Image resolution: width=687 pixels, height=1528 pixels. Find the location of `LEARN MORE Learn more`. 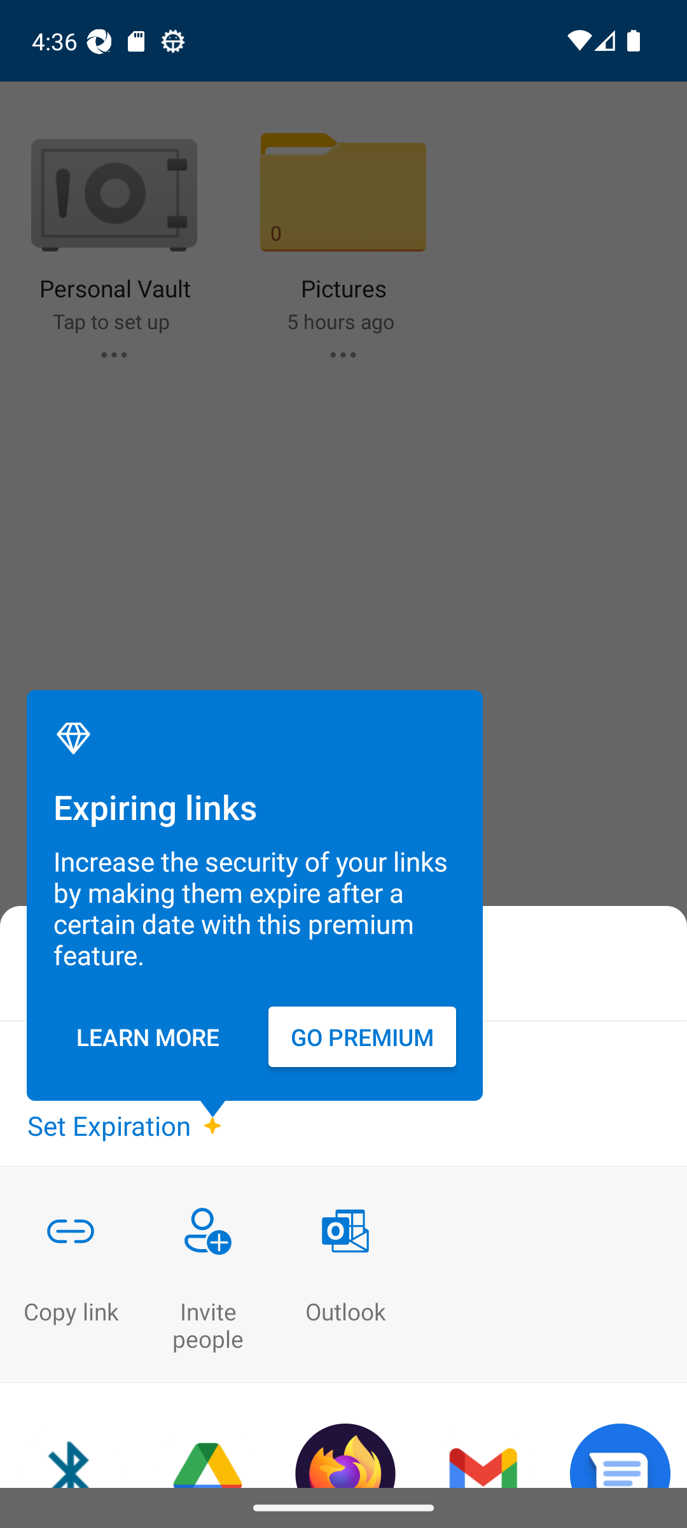

LEARN MORE Learn more is located at coordinates (148, 1036).